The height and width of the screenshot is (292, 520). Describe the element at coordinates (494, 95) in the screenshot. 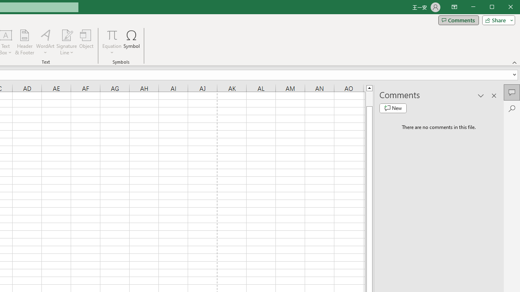

I see `Close pane` at that location.